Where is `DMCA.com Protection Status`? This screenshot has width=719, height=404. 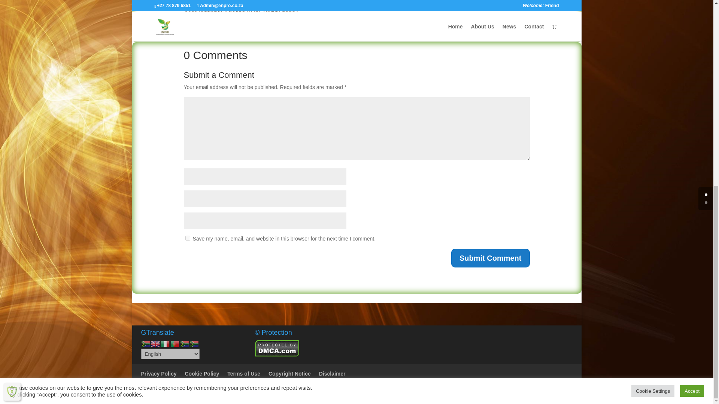
DMCA.com Protection Status is located at coordinates (277, 355).